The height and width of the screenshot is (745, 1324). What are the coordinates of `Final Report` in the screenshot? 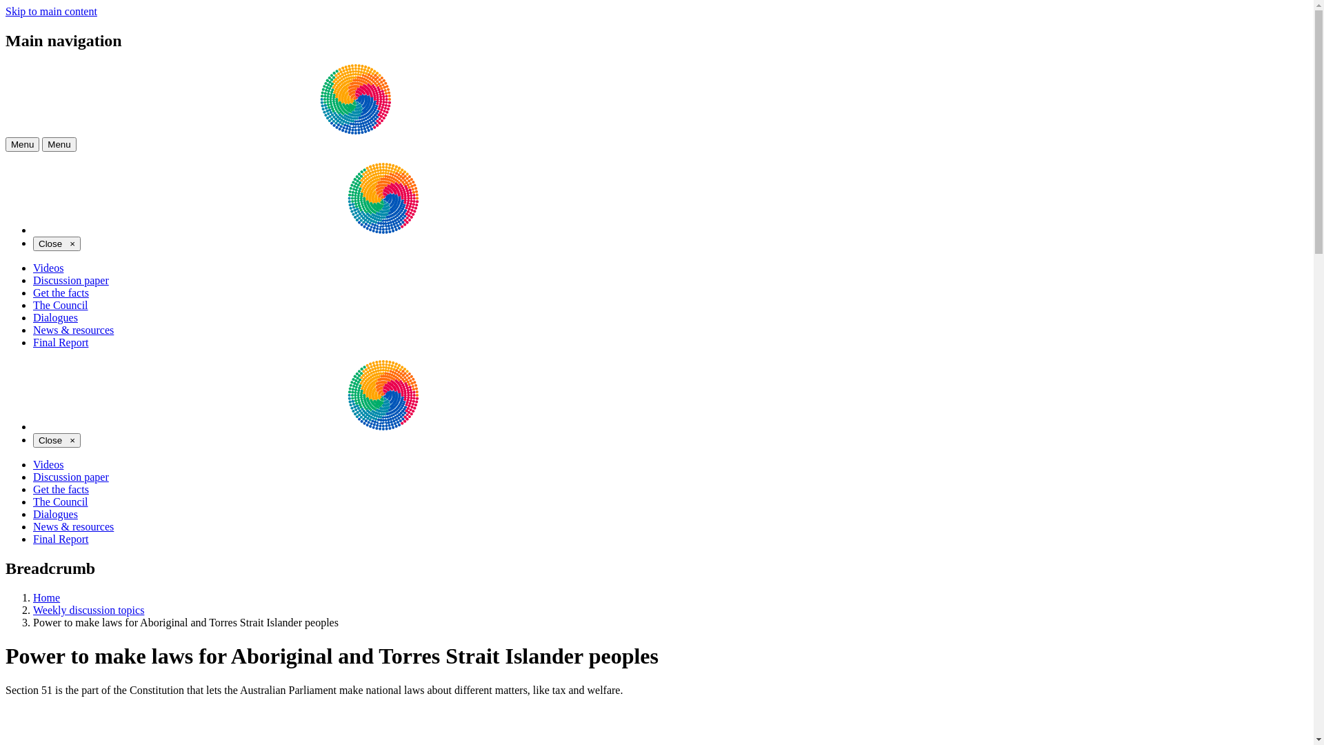 It's located at (61, 539).